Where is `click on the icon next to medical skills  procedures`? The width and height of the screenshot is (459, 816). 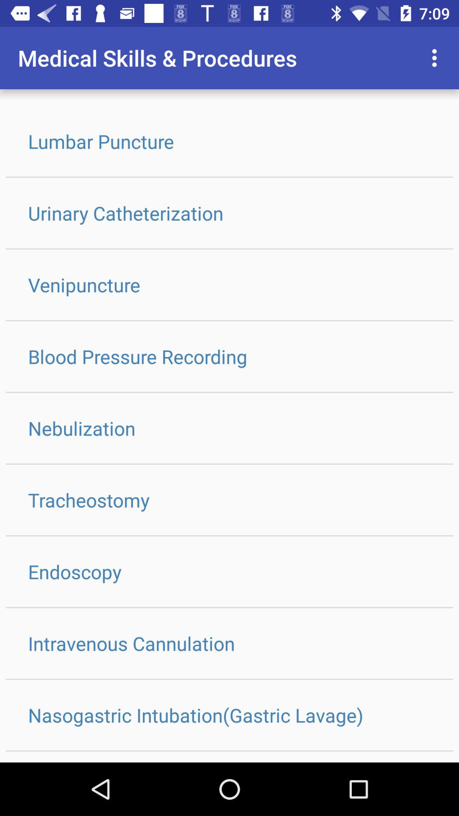 click on the icon next to medical skills  procedures is located at coordinates (437, 58).